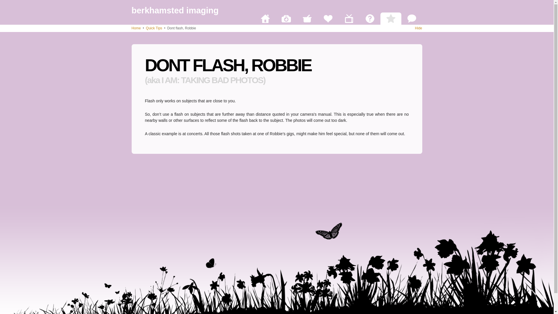  Describe the element at coordinates (370, 19) in the screenshot. I see `The "Answers to some not so frequently asked questions" bit.` at that location.